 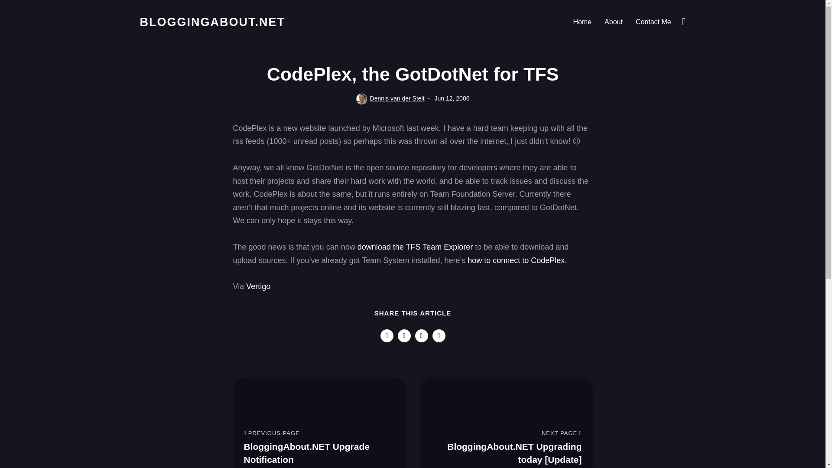 What do you see at coordinates (212, 22) in the screenshot?
I see `Dennis van der Stelt` at bounding box center [212, 22].